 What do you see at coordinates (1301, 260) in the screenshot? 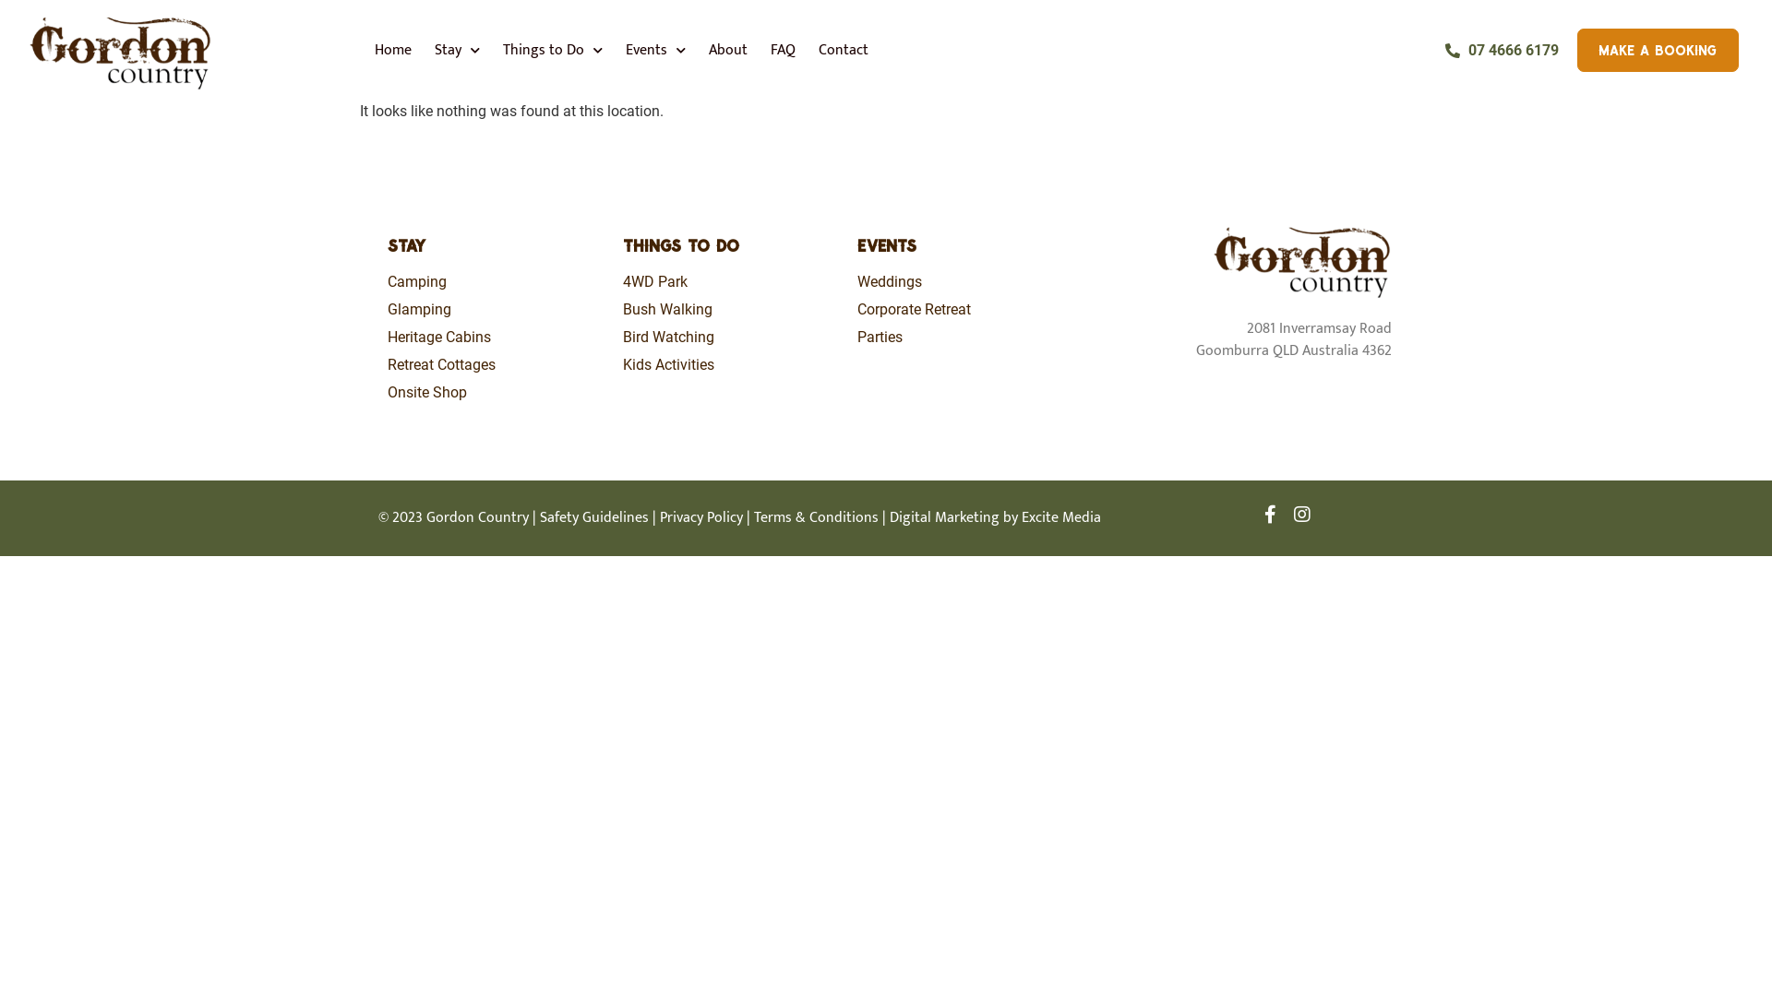
I see `logo@2x` at bounding box center [1301, 260].